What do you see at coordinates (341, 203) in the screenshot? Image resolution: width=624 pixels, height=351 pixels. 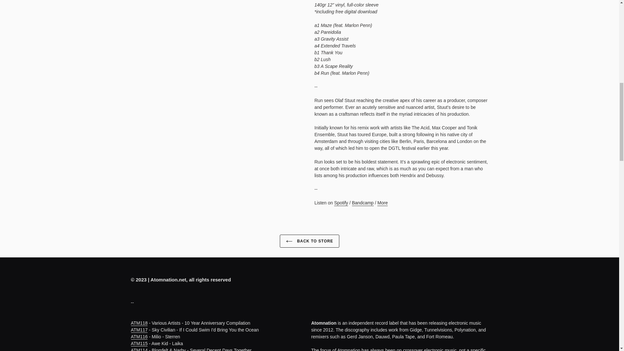 I see `Spotify` at bounding box center [341, 203].